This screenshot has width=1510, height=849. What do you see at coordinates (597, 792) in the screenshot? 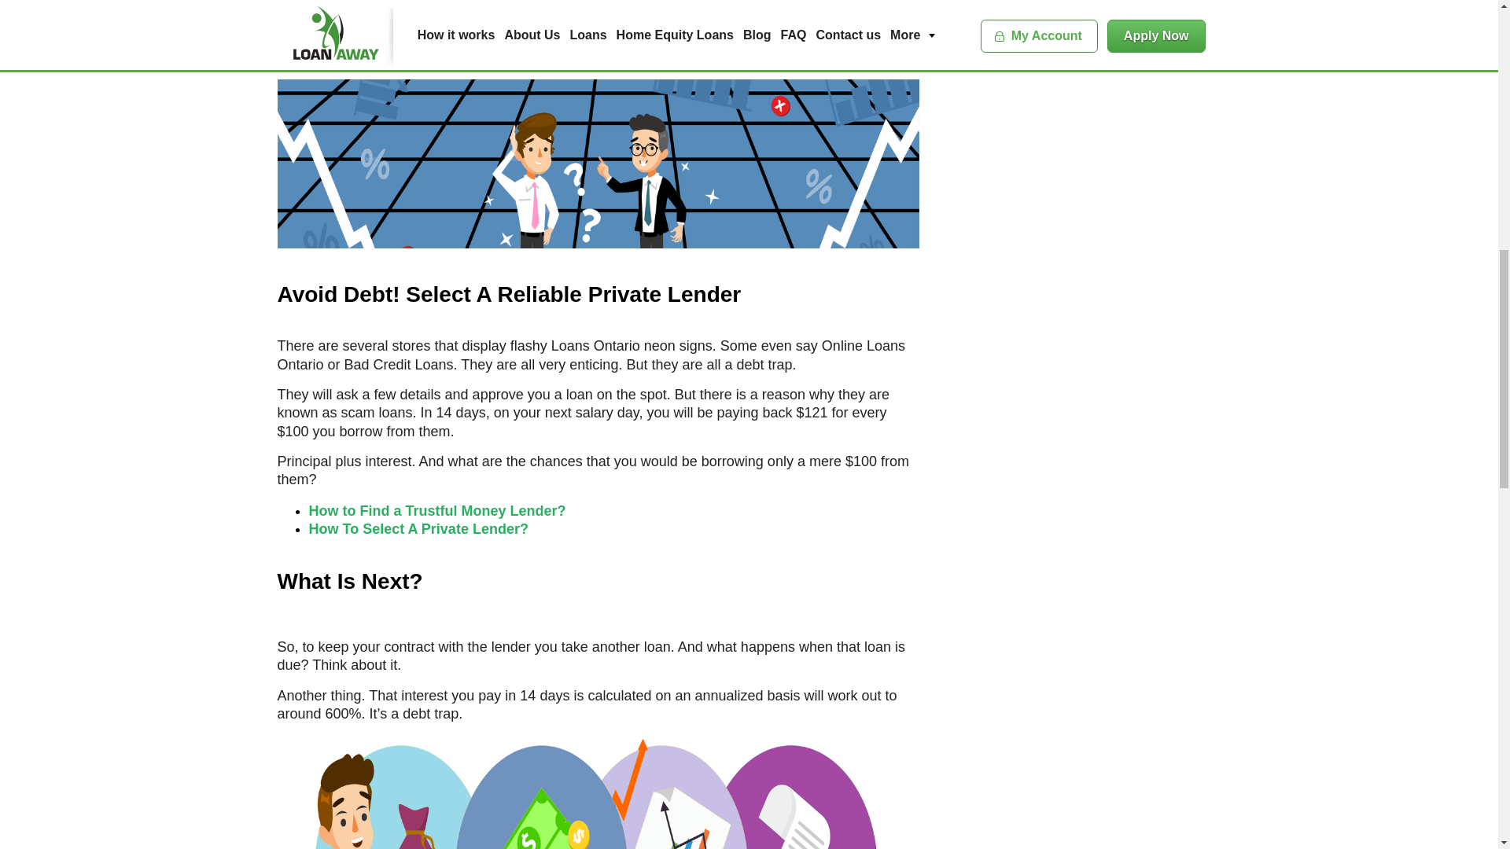
I see `Financial Crises And How Loans Can Help` at bounding box center [597, 792].